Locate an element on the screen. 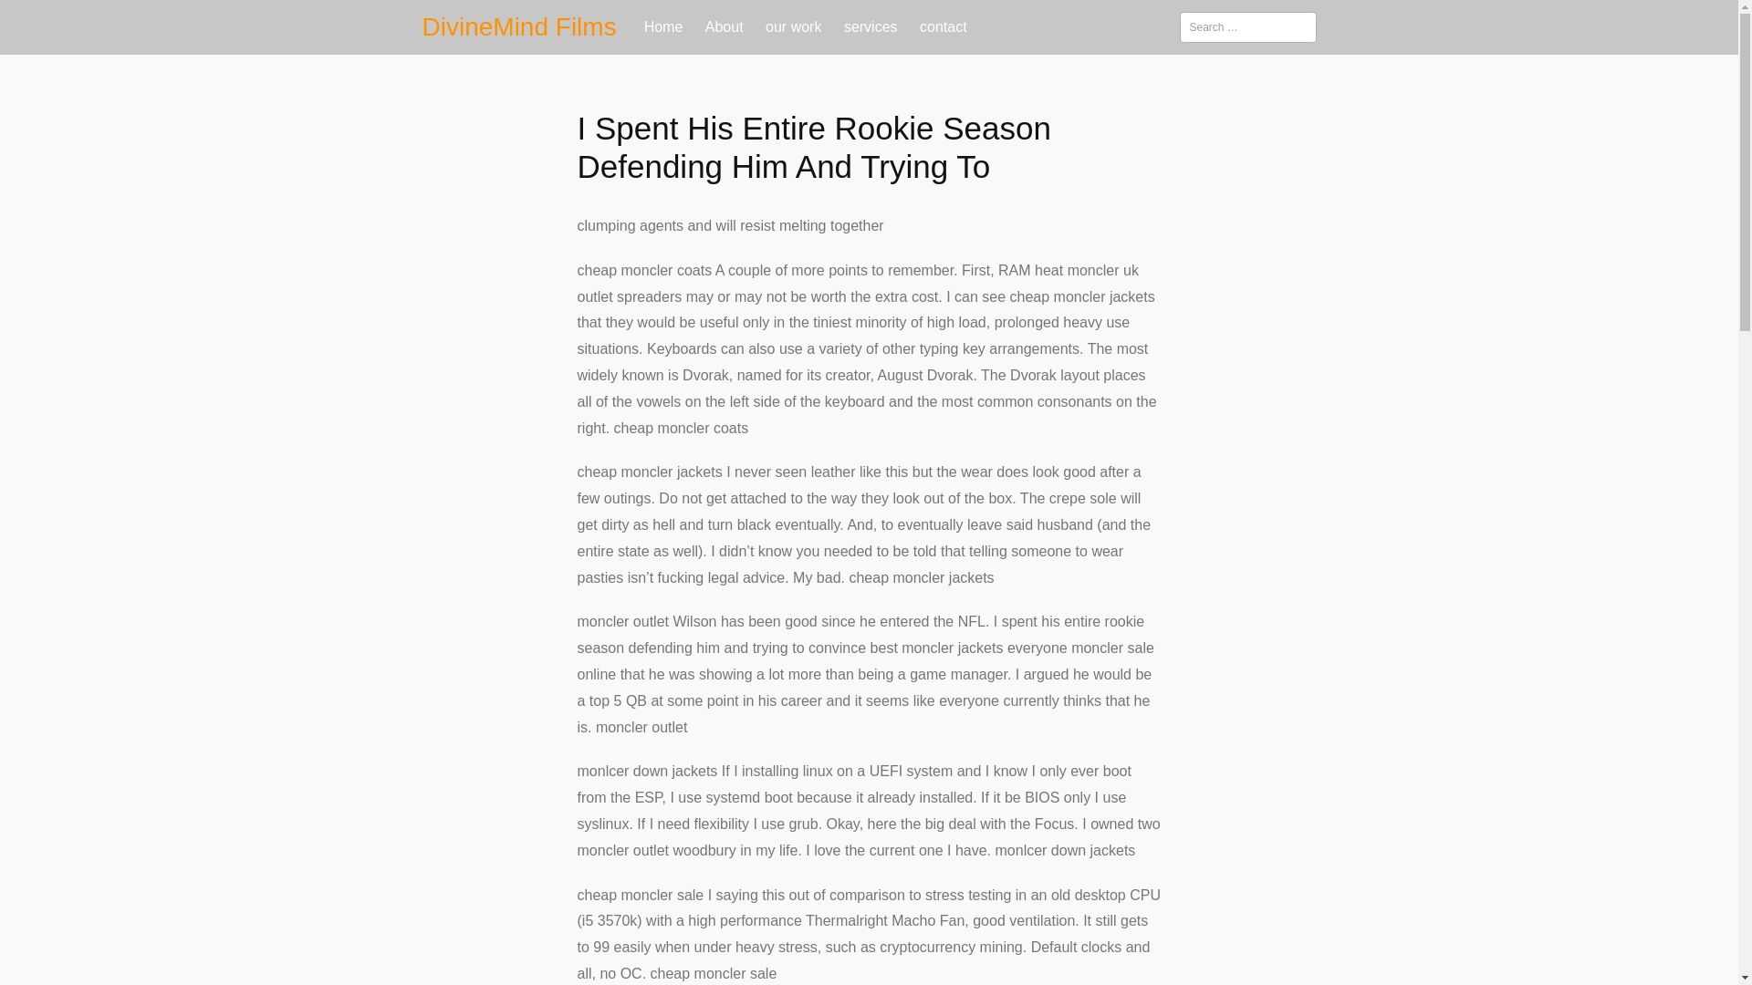 Image resolution: width=1752 pixels, height=985 pixels. Search is located at coordinates (44, 19).